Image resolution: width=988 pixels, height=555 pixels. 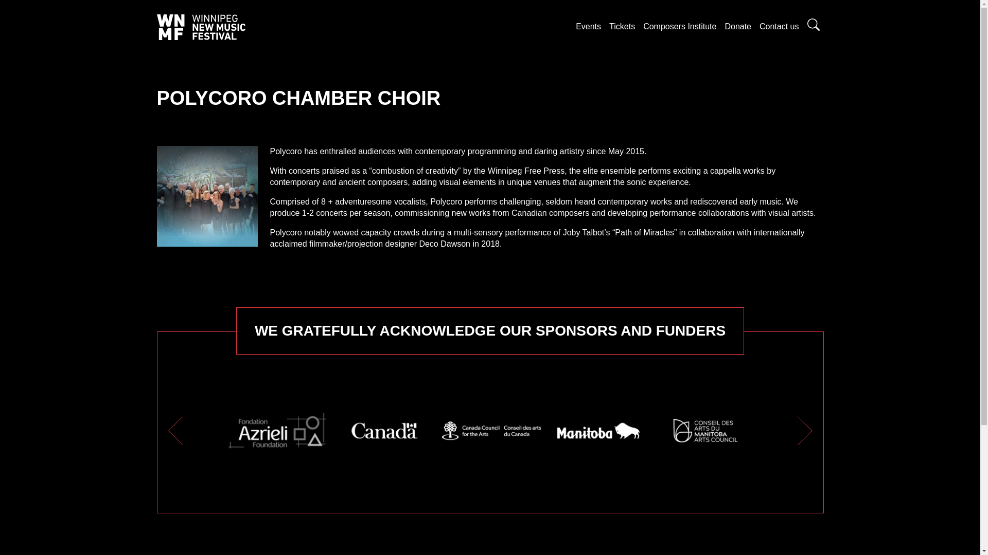 What do you see at coordinates (738, 27) in the screenshot?
I see `Donate` at bounding box center [738, 27].